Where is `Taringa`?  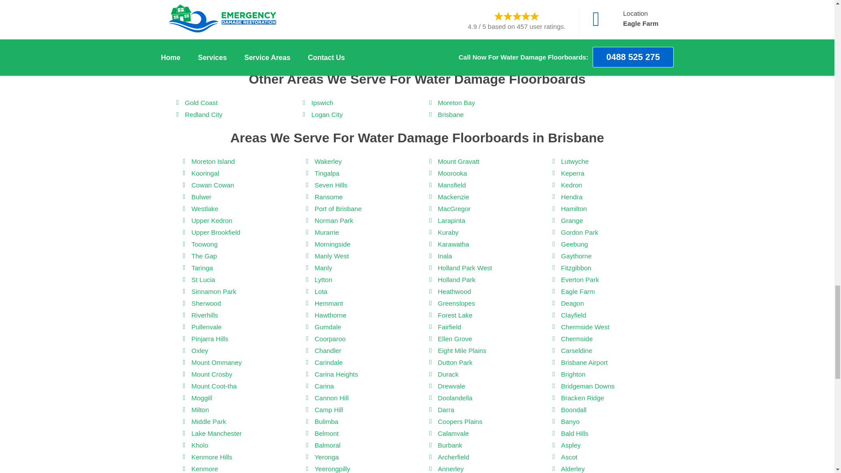 Taringa is located at coordinates (202, 268).